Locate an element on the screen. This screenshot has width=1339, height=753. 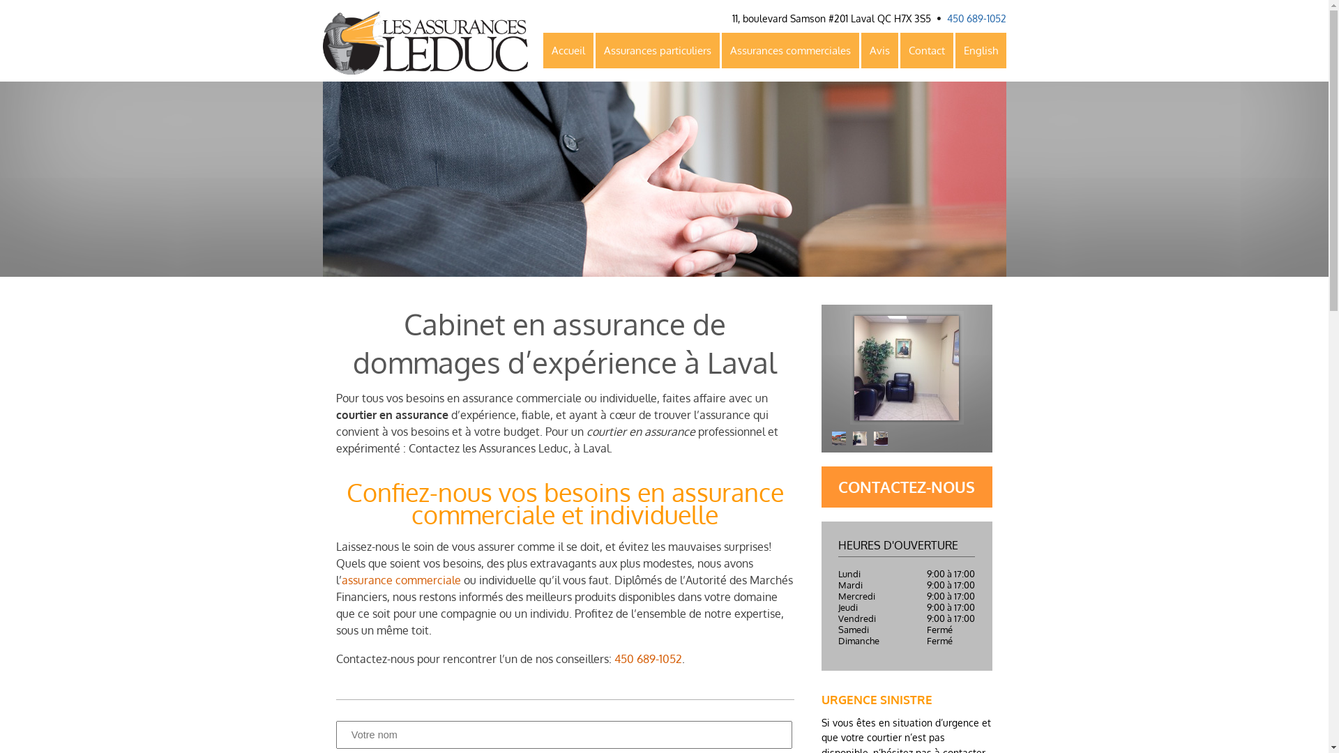
Avis is located at coordinates (879, 50).